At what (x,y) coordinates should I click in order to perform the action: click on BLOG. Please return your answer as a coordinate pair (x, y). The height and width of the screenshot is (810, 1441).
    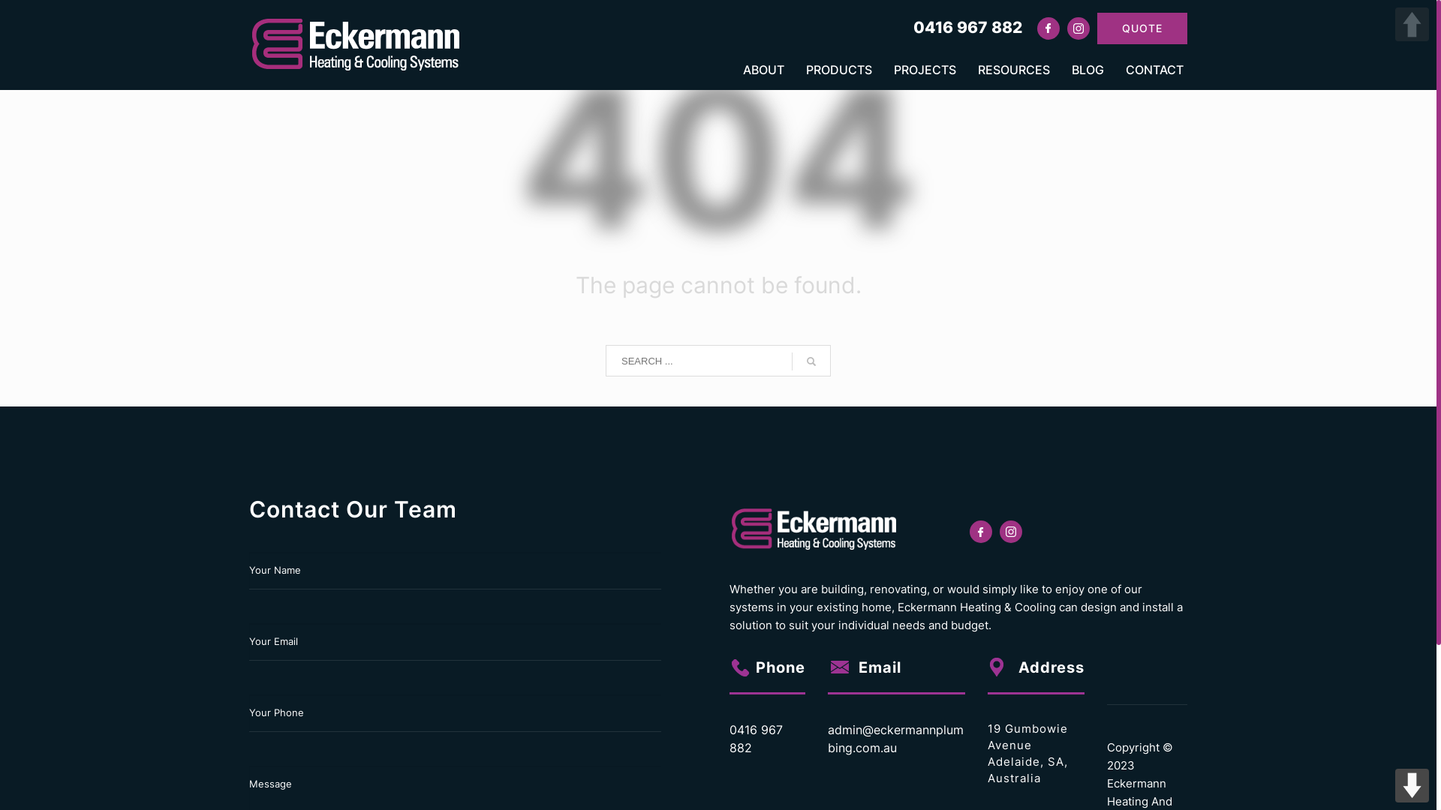
    Looking at the image, I should click on (1088, 69).